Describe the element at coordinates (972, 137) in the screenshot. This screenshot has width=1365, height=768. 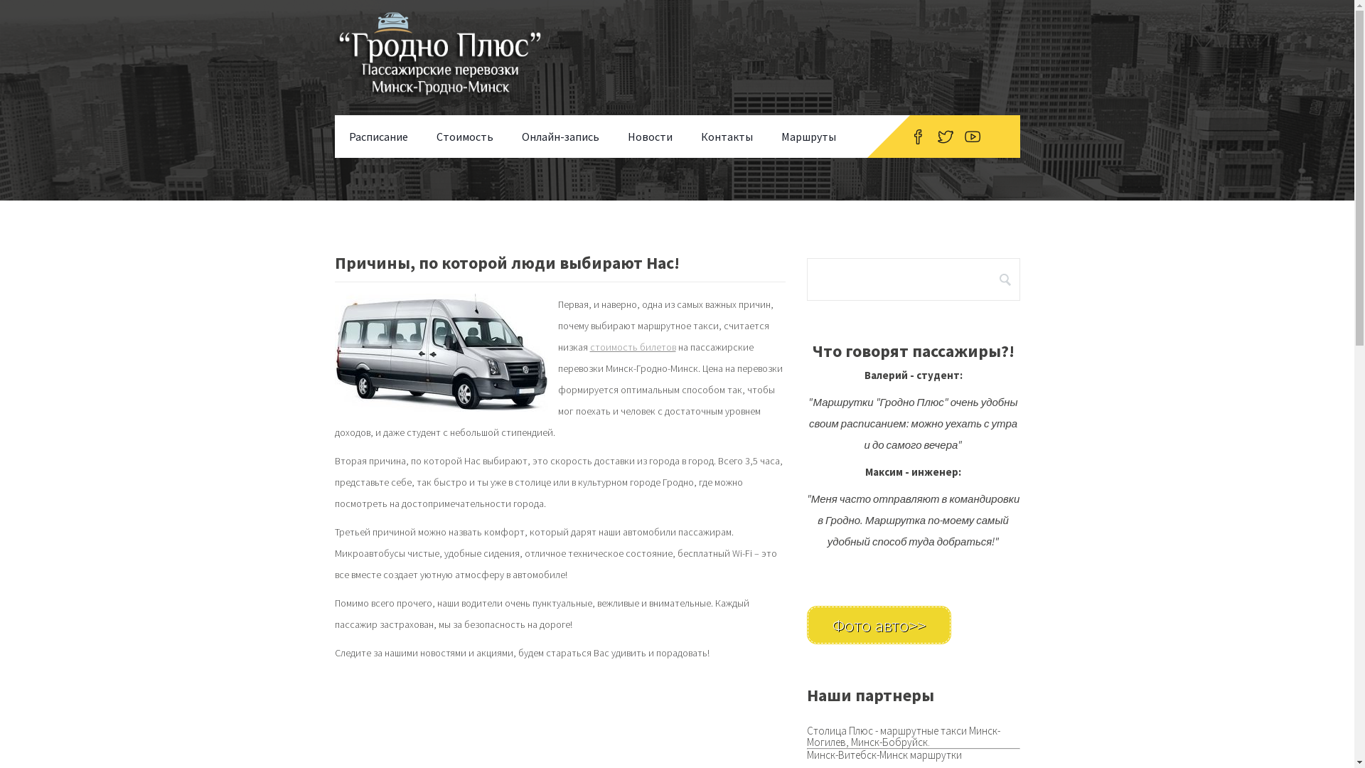
I see `YouTube` at that location.